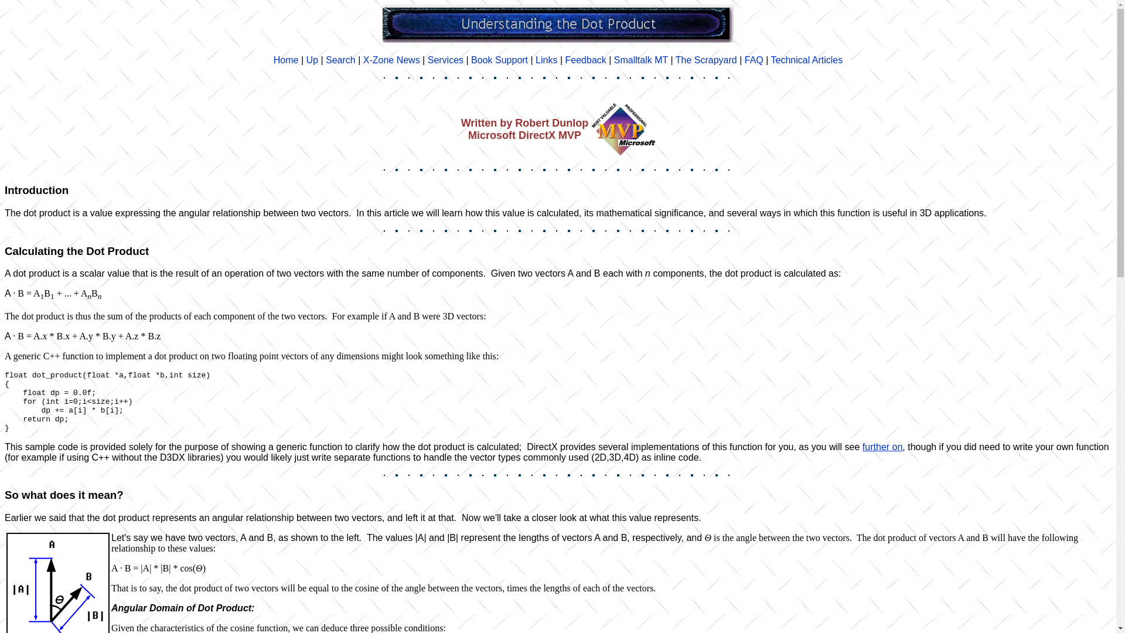 The width and height of the screenshot is (1125, 633). I want to click on Book Support, so click(499, 60).